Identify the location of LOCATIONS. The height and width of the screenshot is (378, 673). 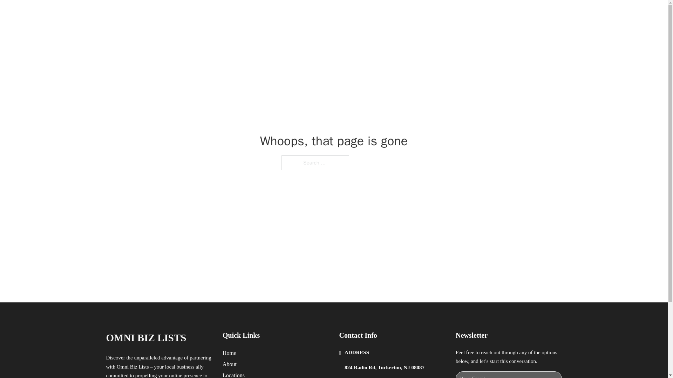
(458, 13).